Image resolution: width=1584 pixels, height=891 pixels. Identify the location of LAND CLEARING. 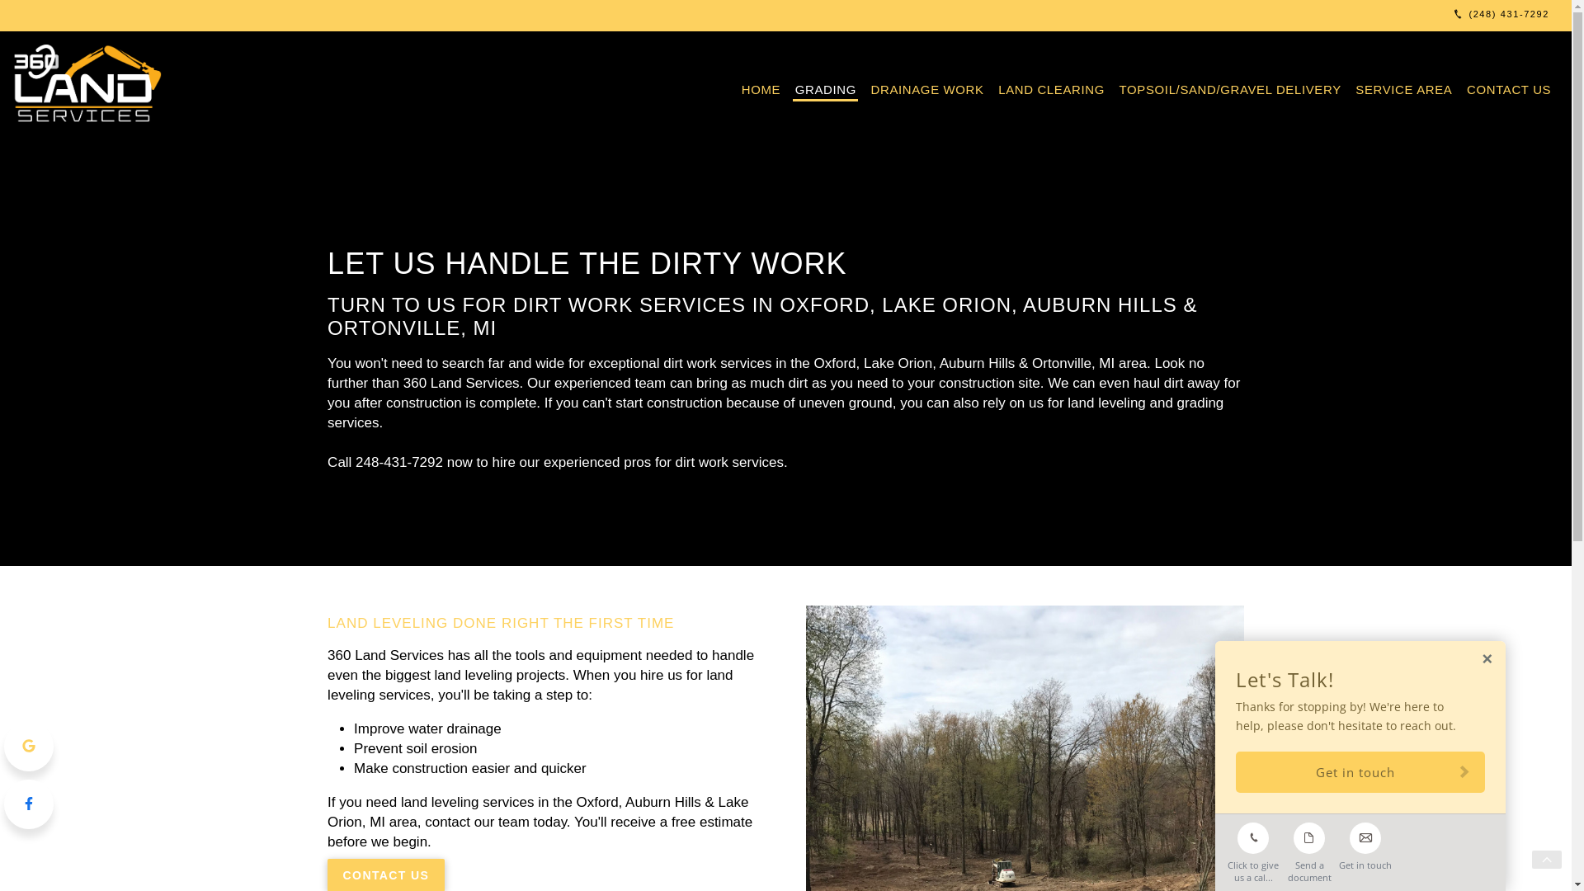
(1052, 87).